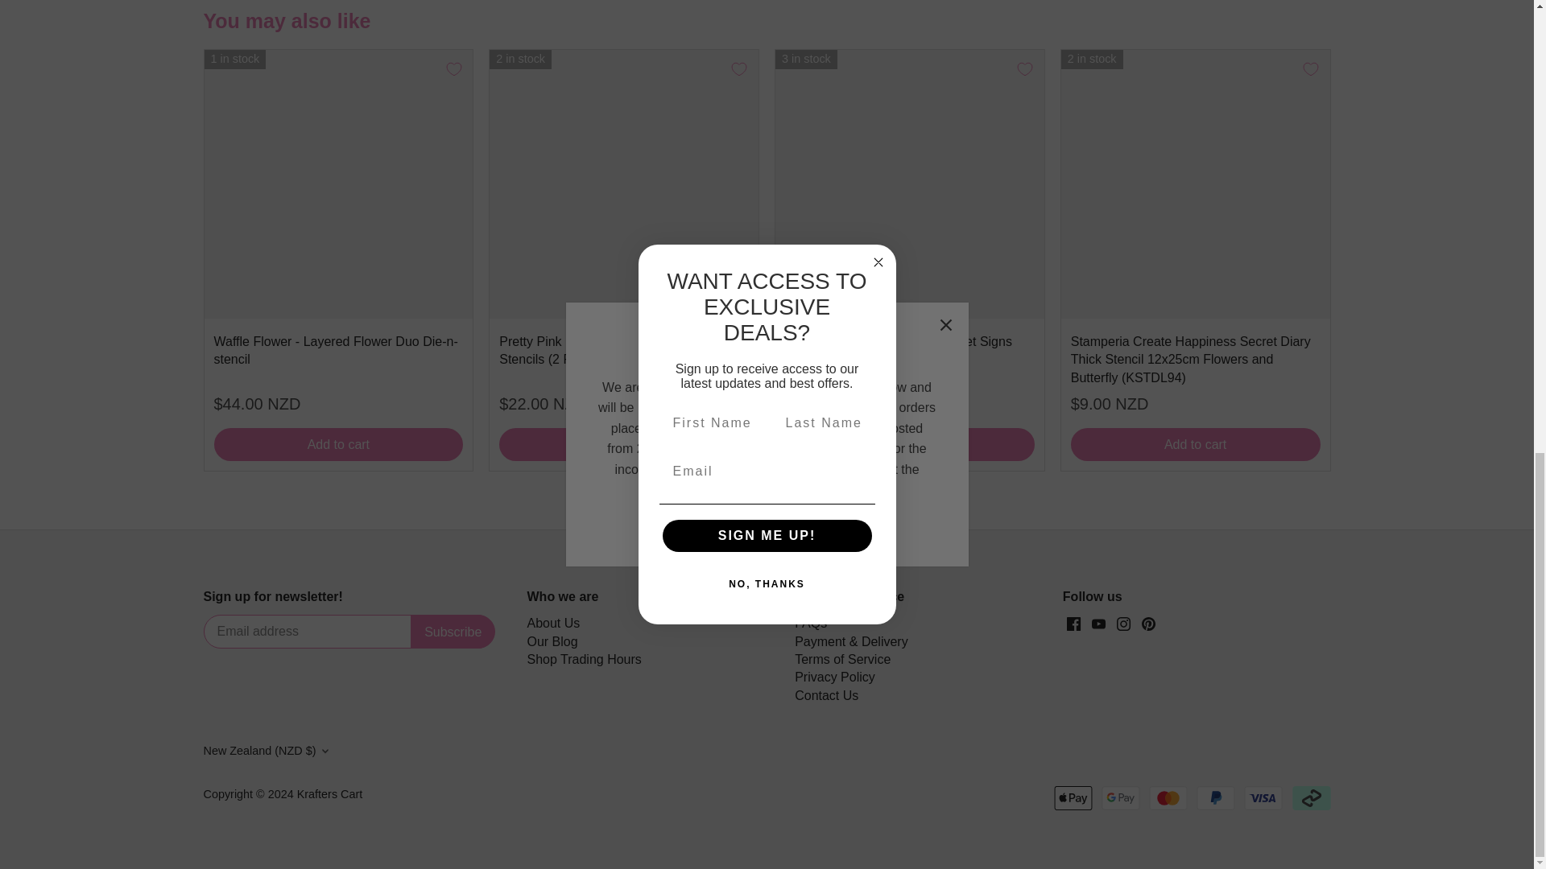  Describe the element at coordinates (453, 631) in the screenshot. I see `Subscribe` at that location.